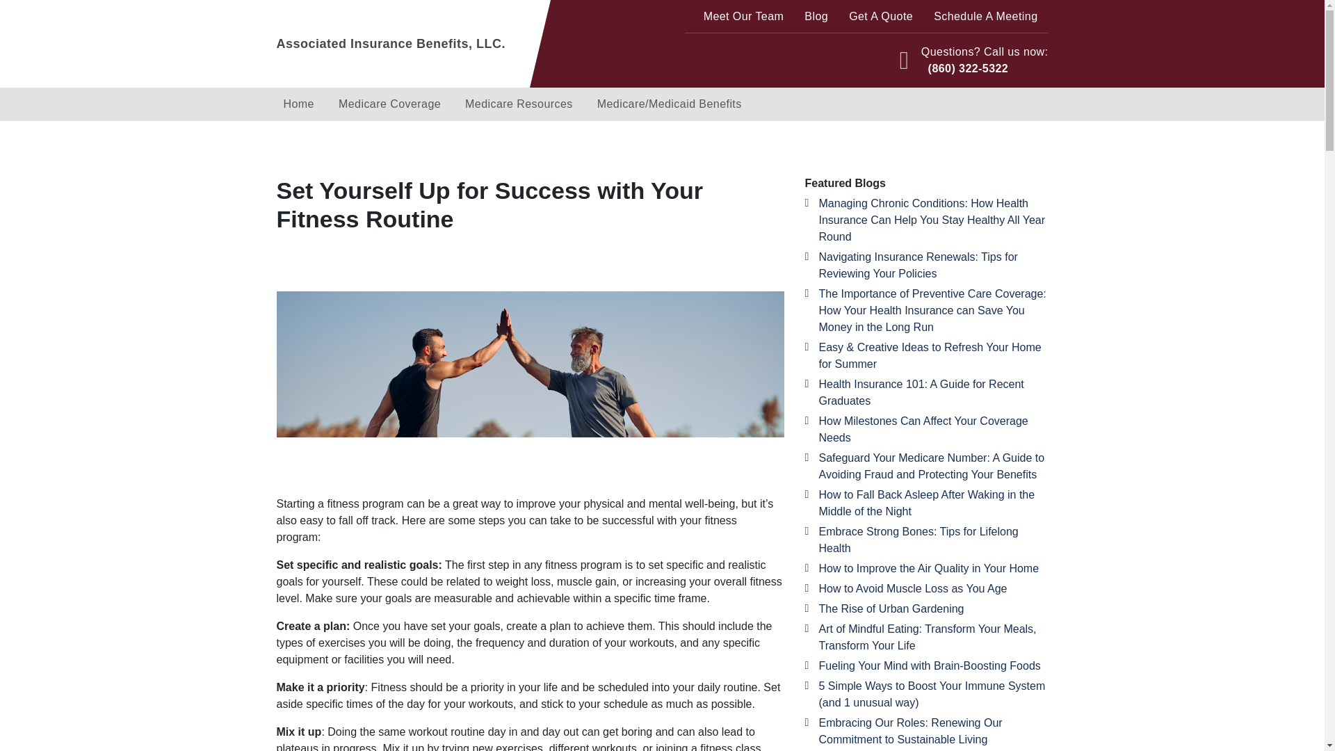 This screenshot has height=751, width=1335. I want to click on Associated Insurance Benefits, LLC., so click(428, 43).